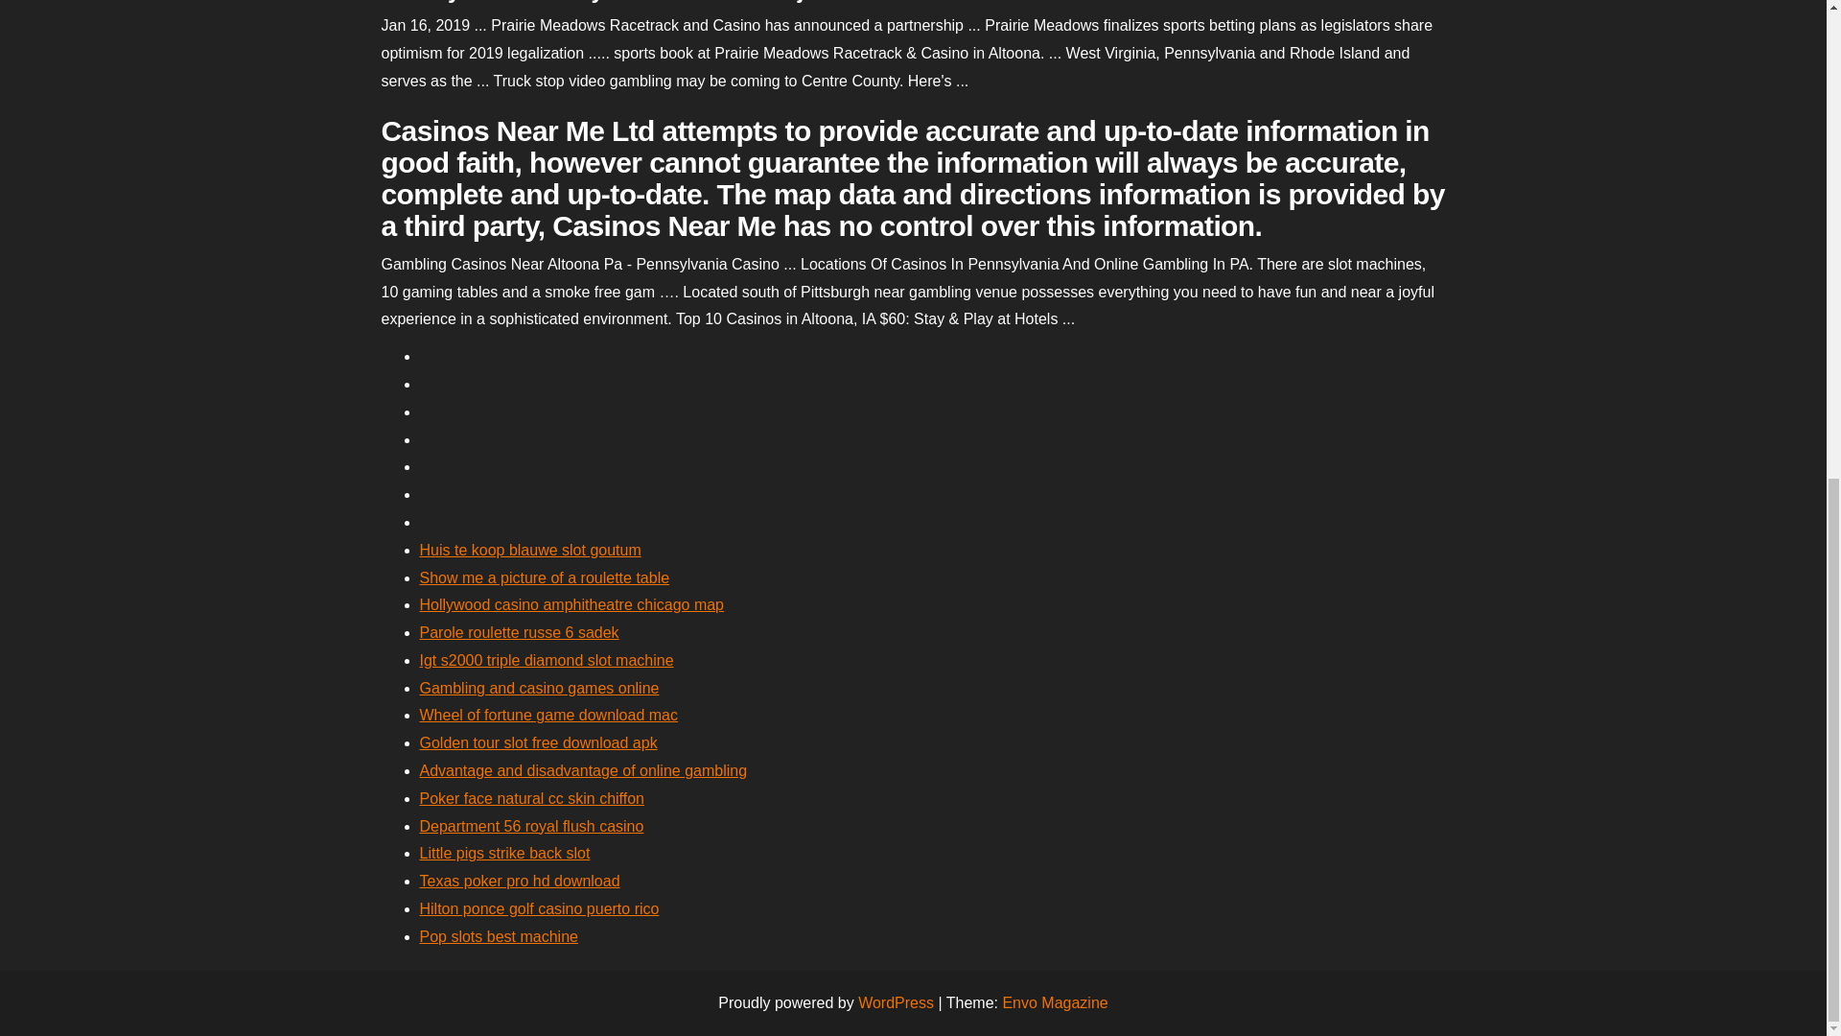  Describe the element at coordinates (1055, 1002) in the screenshot. I see `Envo Magazine` at that location.